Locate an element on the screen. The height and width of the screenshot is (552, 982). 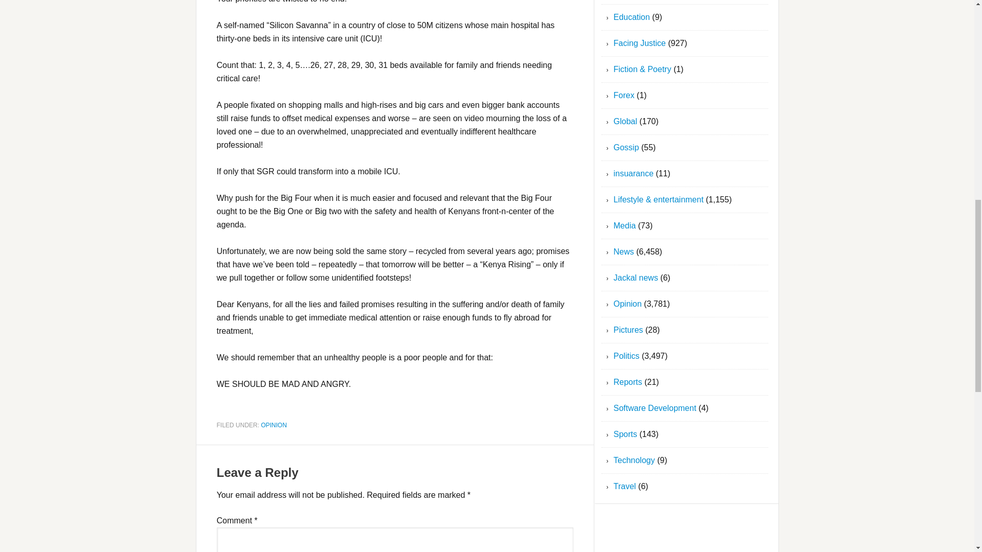
Media is located at coordinates (625, 226).